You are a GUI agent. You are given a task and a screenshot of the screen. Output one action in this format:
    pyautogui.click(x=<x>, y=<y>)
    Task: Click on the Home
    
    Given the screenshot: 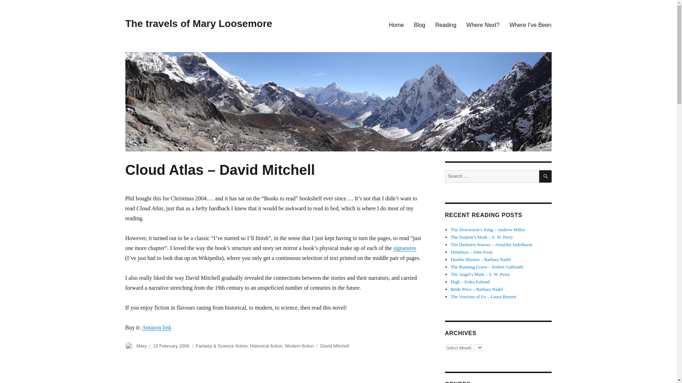 What is the action you would take?
    pyautogui.click(x=396, y=24)
    